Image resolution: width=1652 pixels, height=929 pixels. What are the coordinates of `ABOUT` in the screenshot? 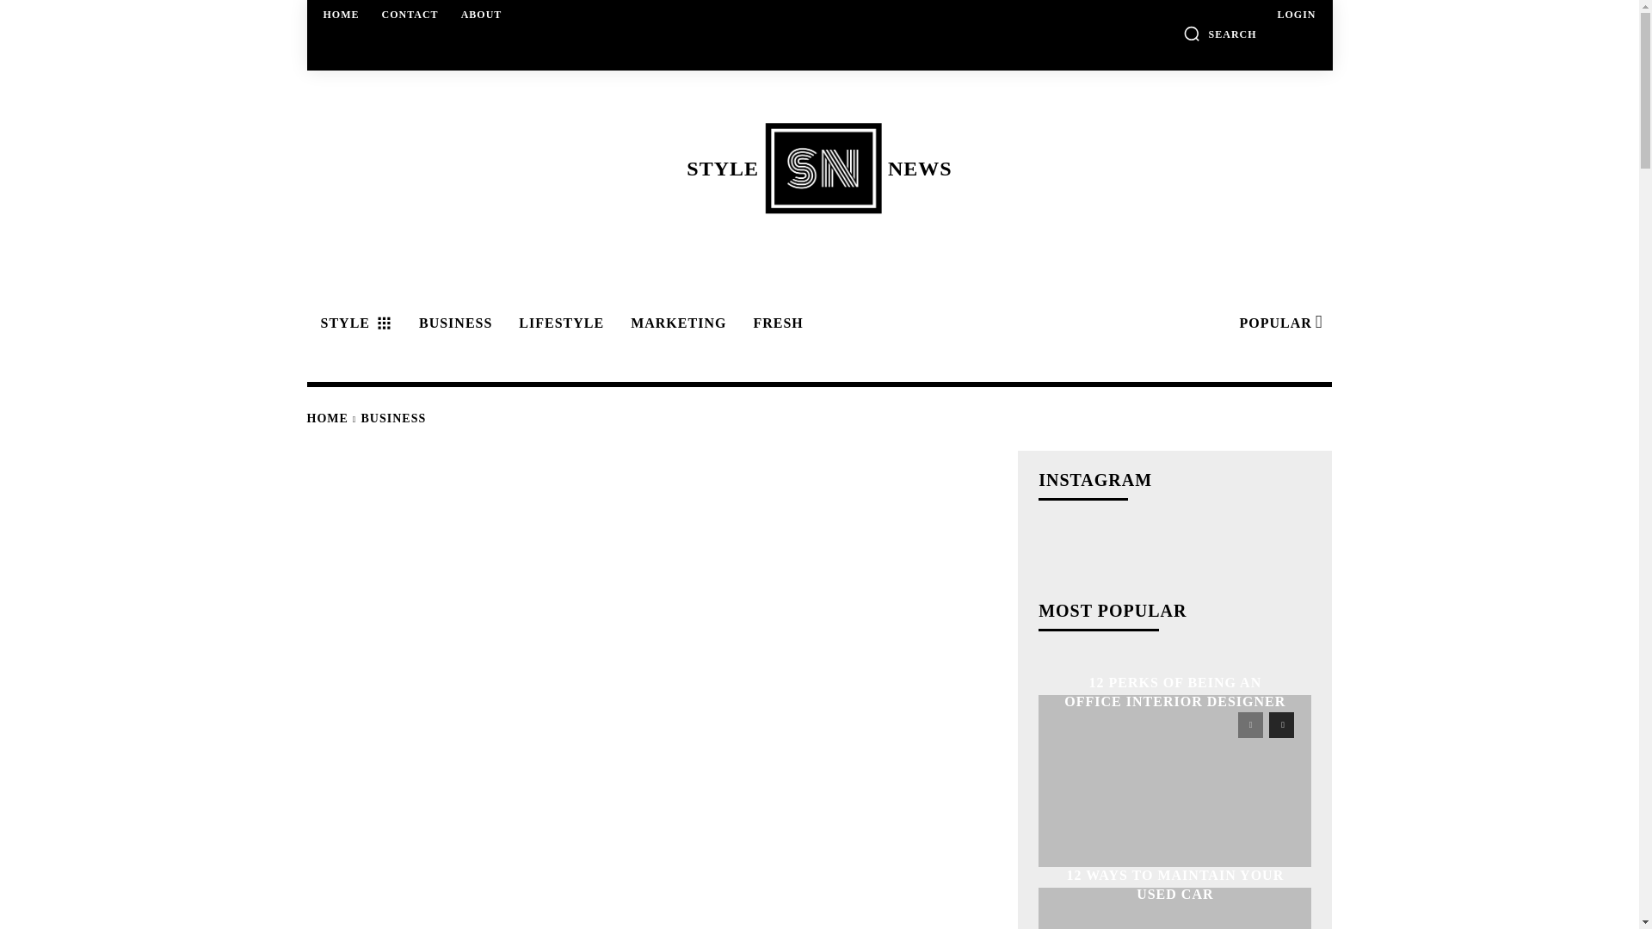 It's located at (353, 323).